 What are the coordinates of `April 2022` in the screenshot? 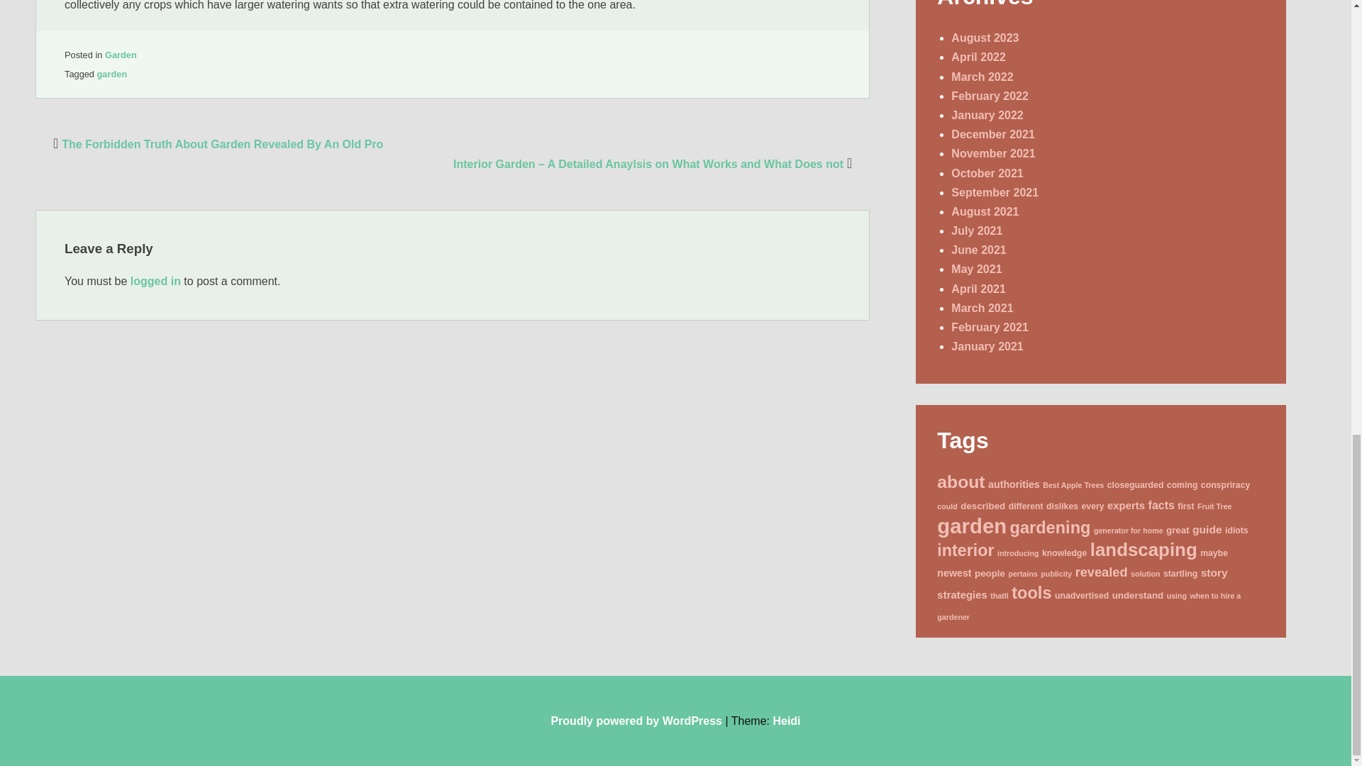 It's located at (978, 57).